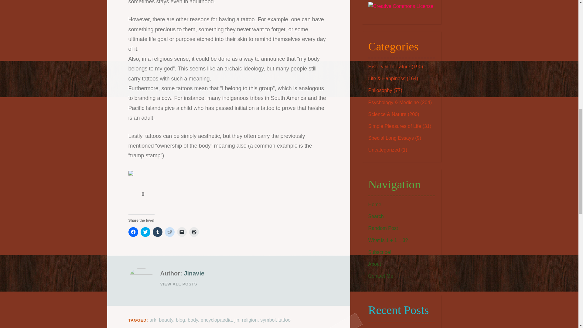 The image size is (583, 328). What do you see at coordinates (152, 320) in the screenshot?
I see `ark` at bounding box center [152, 320].